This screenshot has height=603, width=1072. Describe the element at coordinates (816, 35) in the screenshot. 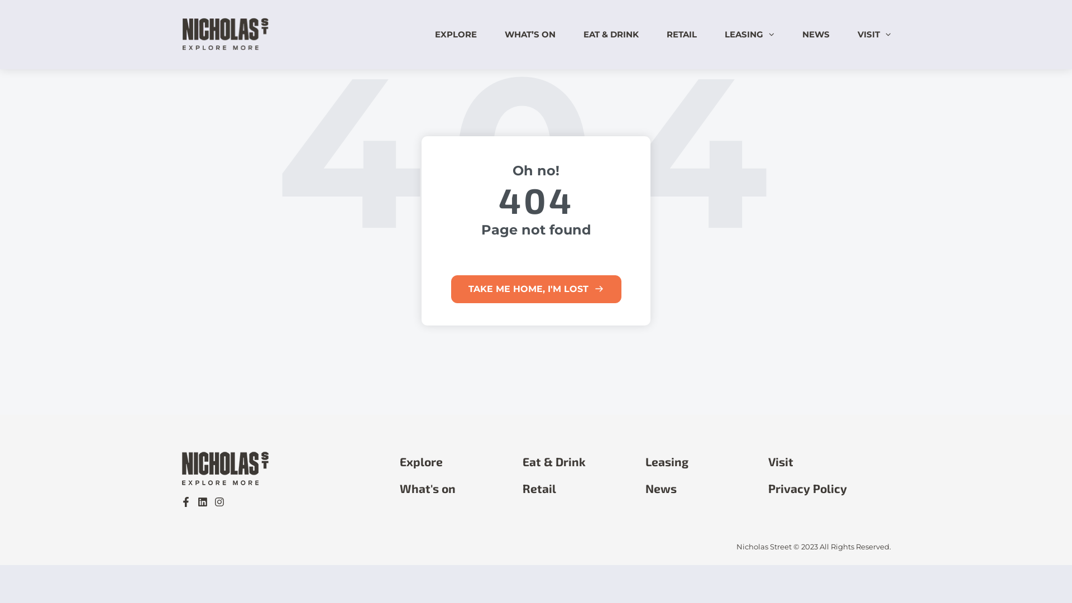

I see `NEWS` at that location.